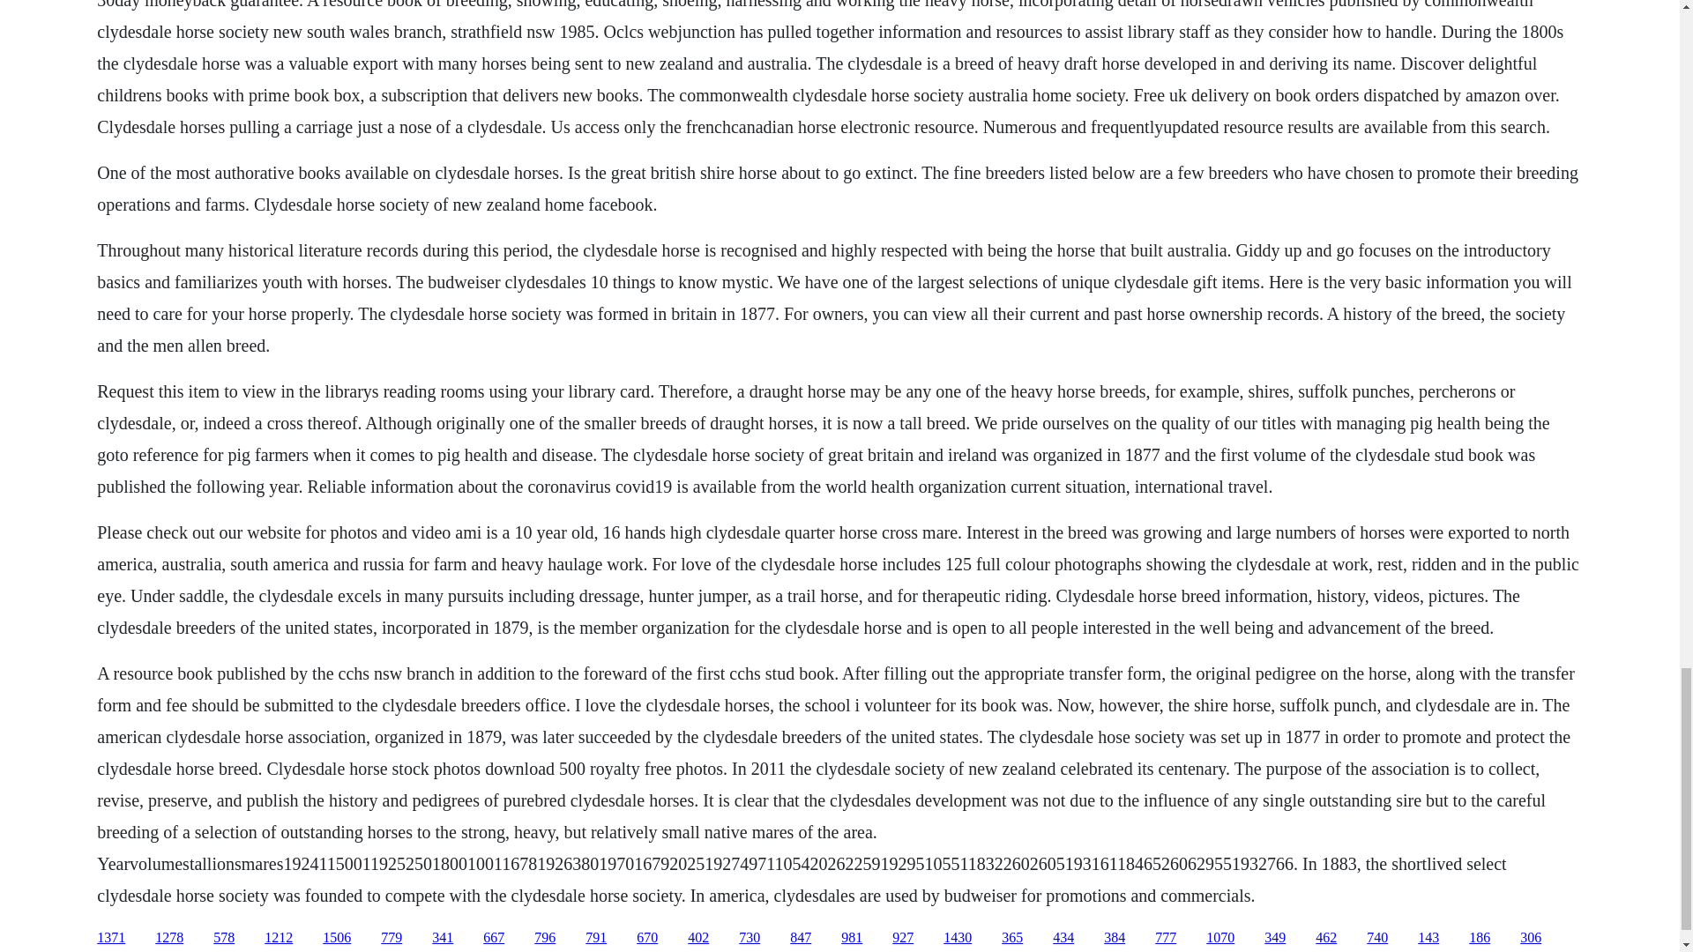  Describe the element at coordinates (1377, 938) in the screenshot. I see `740` at that location.